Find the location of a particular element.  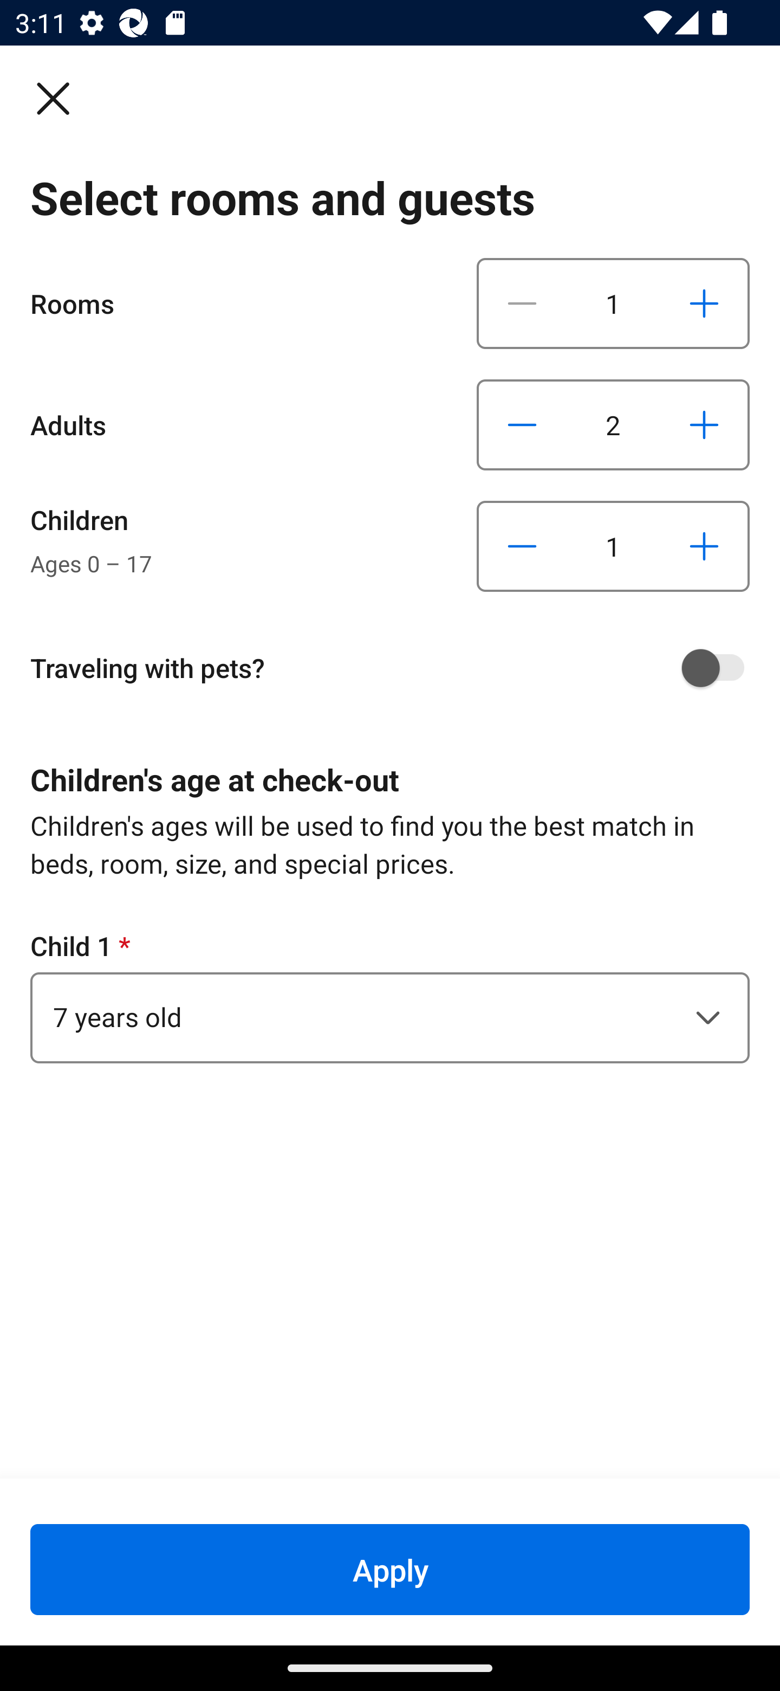

Decrease is located at coordinates (522, 304).